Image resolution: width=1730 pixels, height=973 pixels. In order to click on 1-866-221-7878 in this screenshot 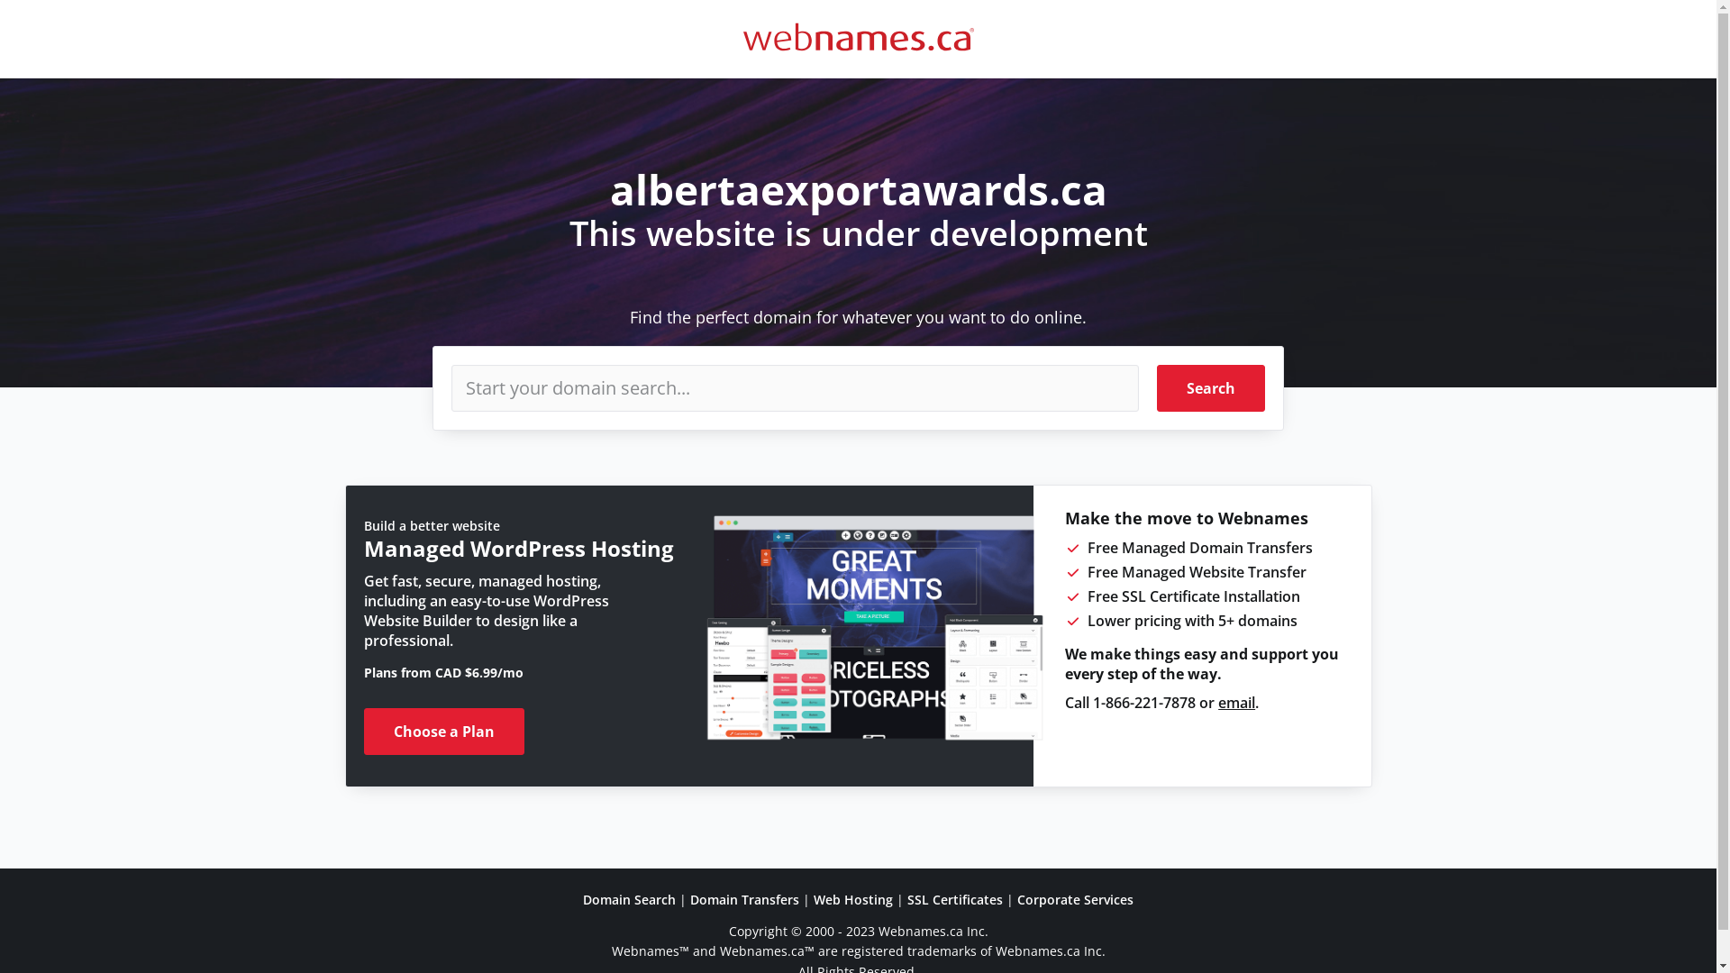, I will do `click(1144, 703)`.